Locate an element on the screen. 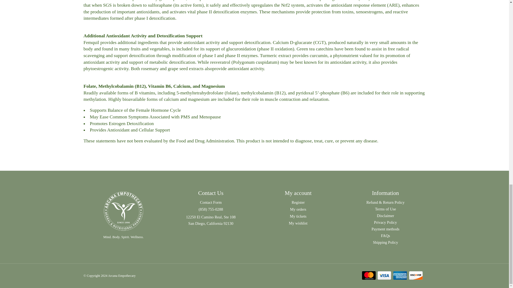  Privacy Policy is located at coordinates (385, 222).